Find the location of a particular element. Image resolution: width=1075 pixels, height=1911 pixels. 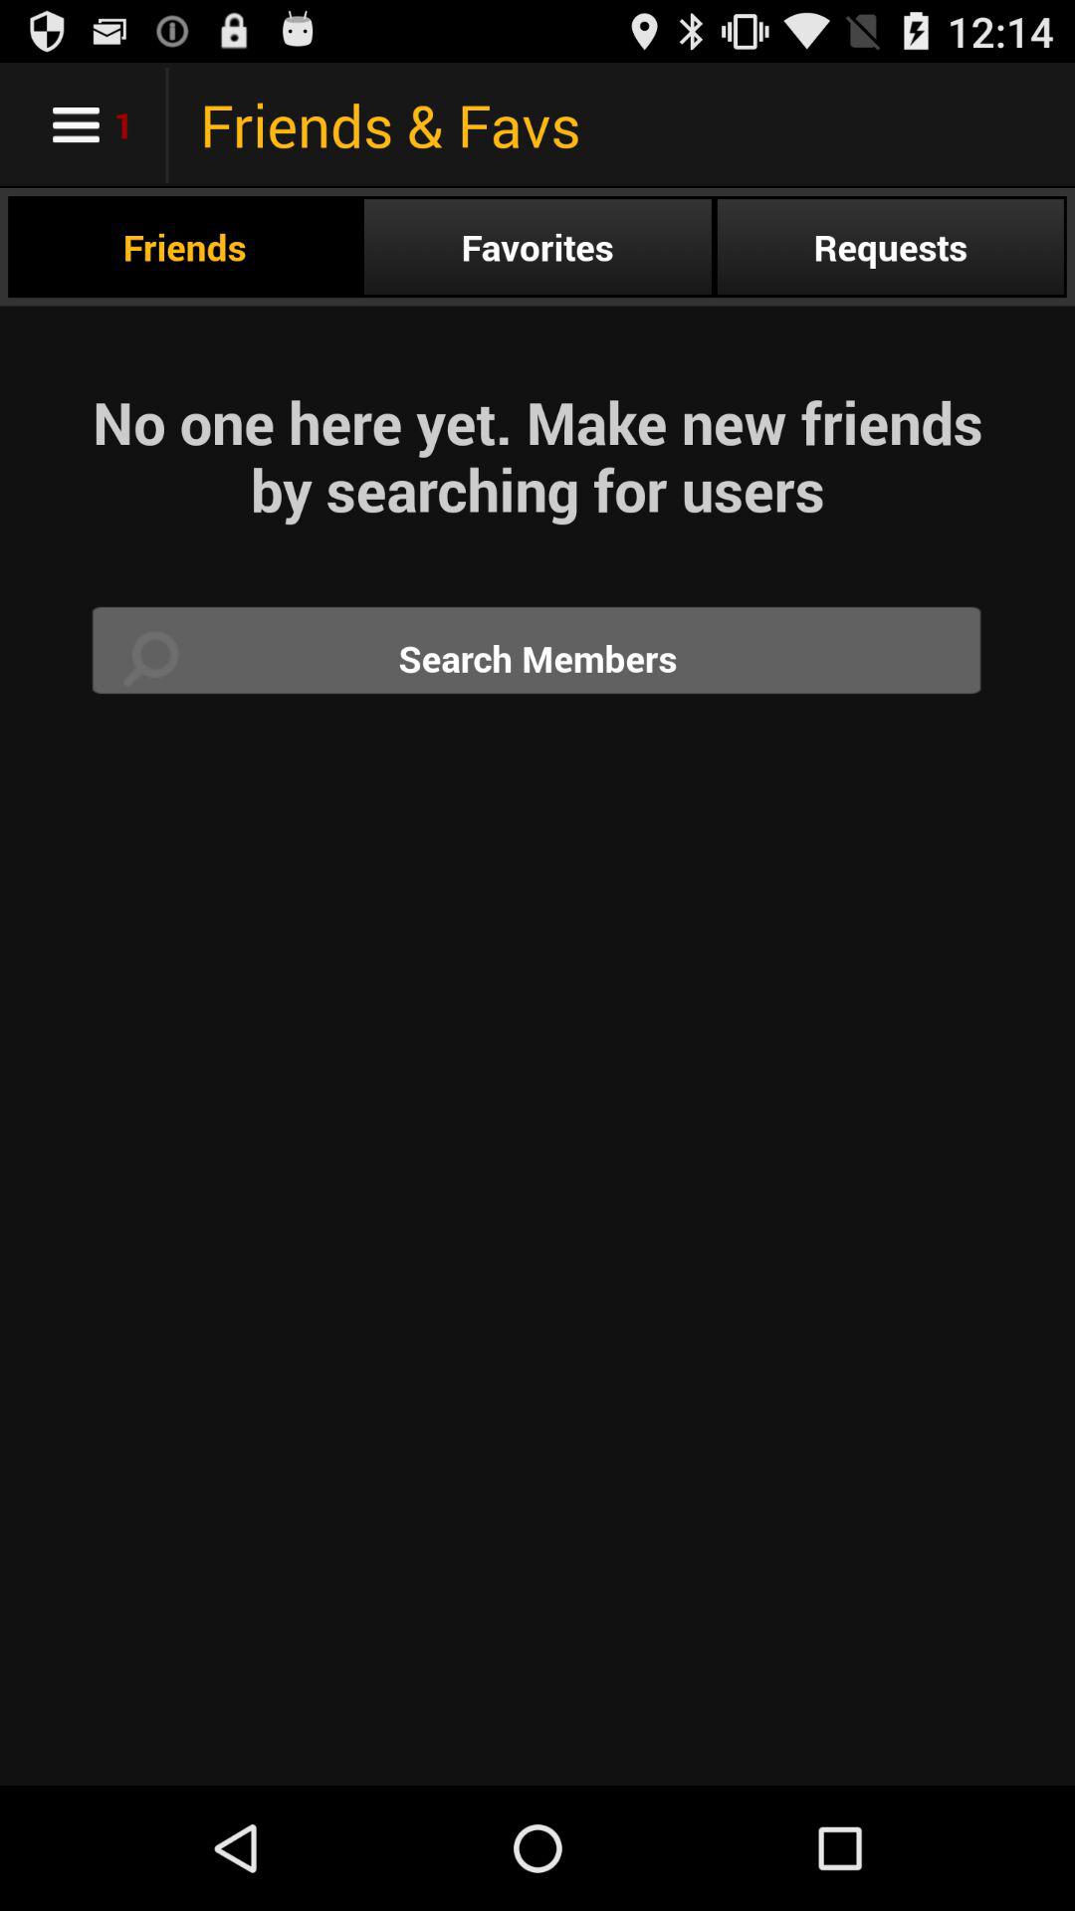

search members is located at coordinates (537, 659).